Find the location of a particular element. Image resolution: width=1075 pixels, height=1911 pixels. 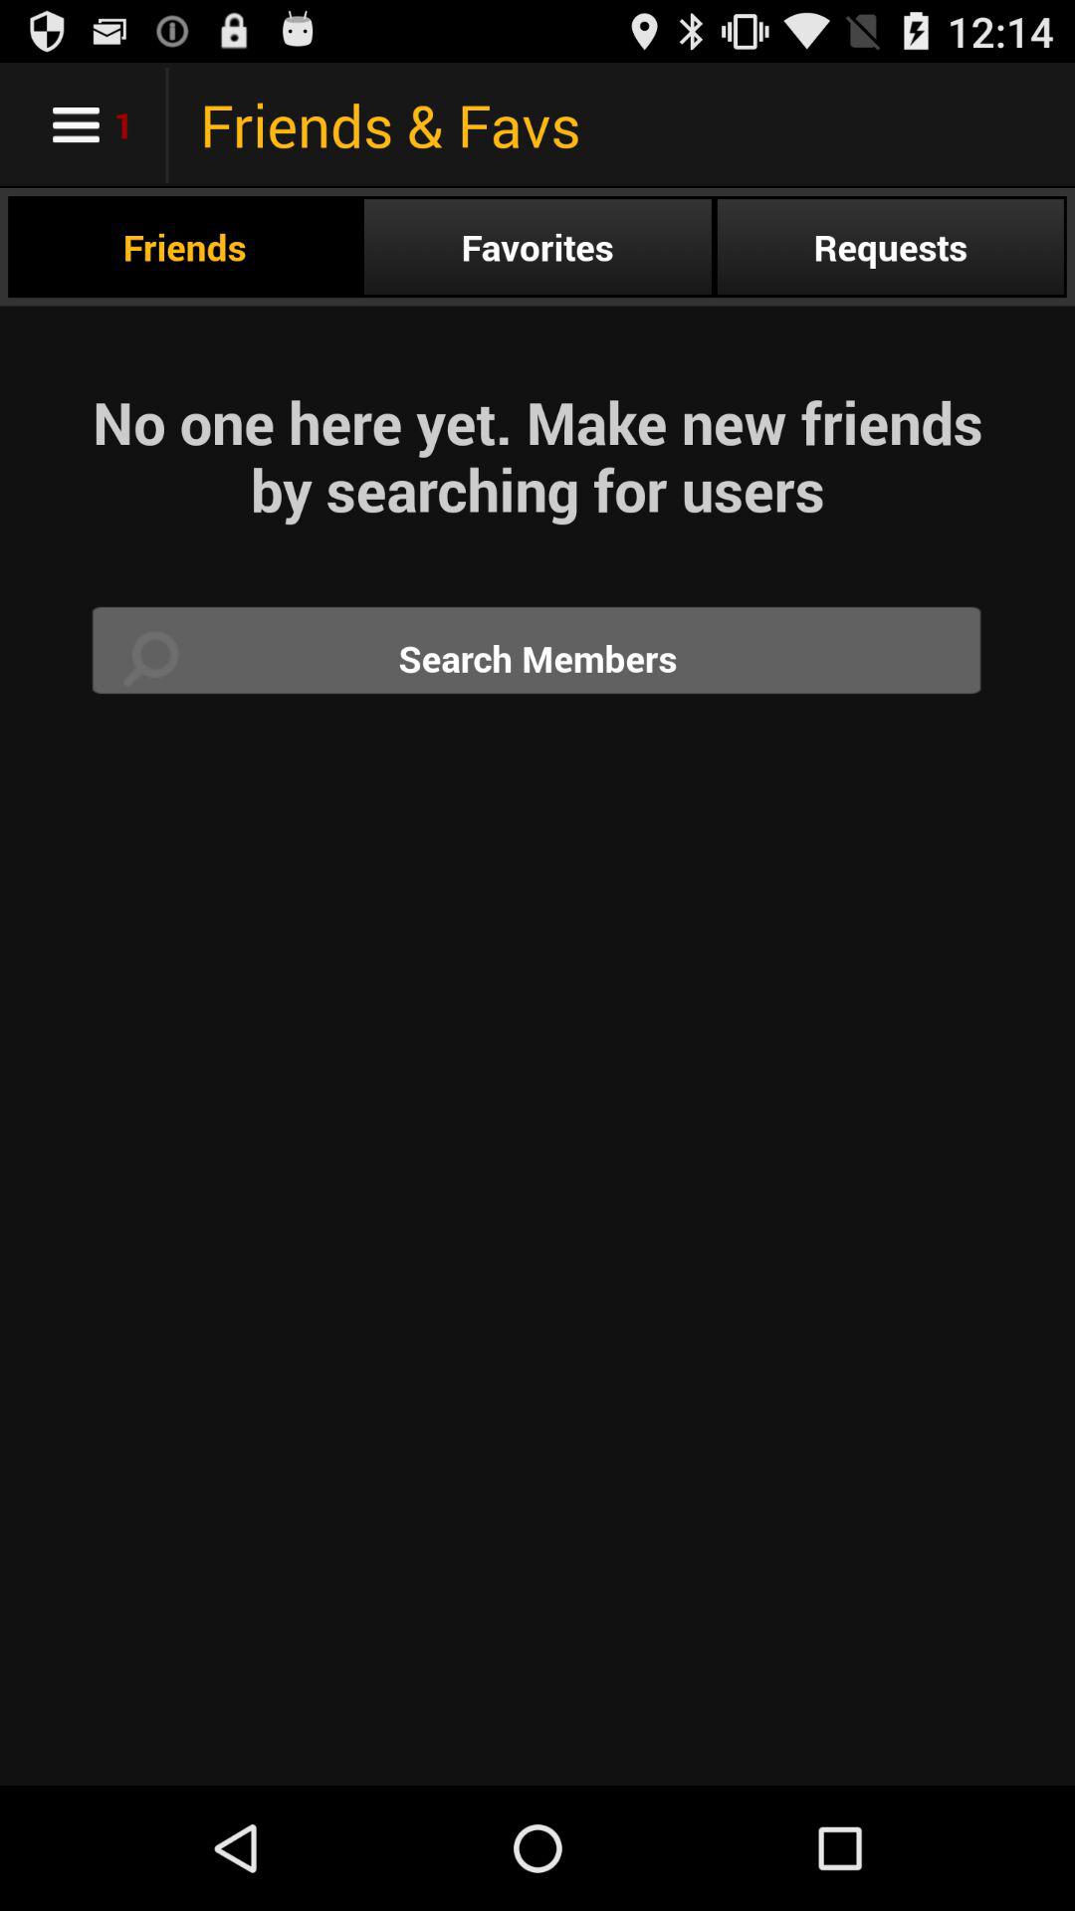

search members is located at coordinates (537, 659).